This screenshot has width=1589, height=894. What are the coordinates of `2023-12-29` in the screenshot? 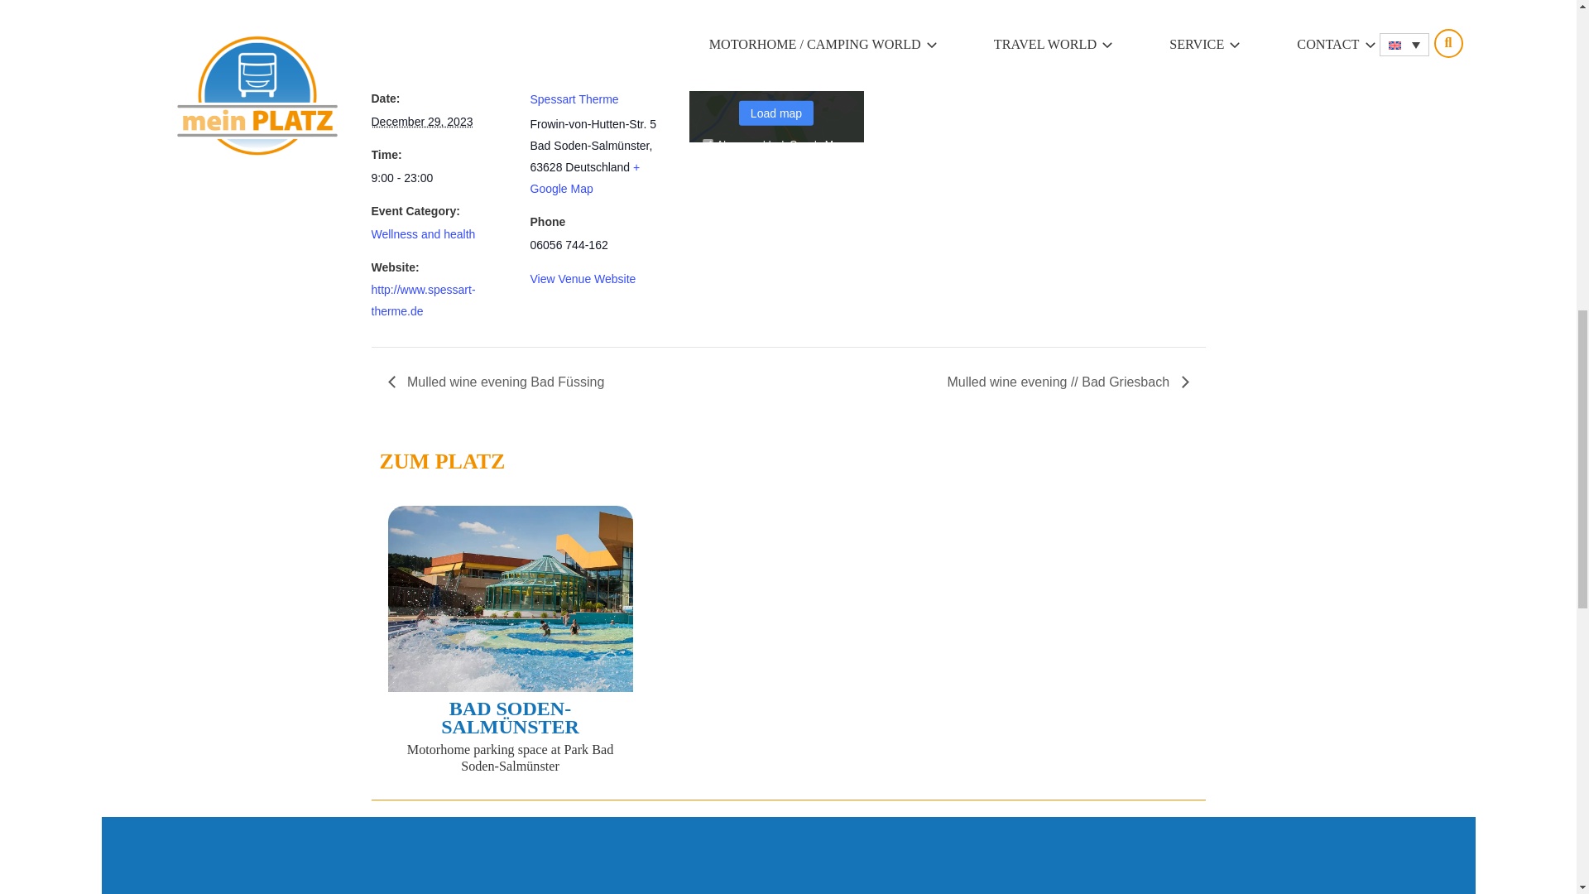 It's located at (440, 178).